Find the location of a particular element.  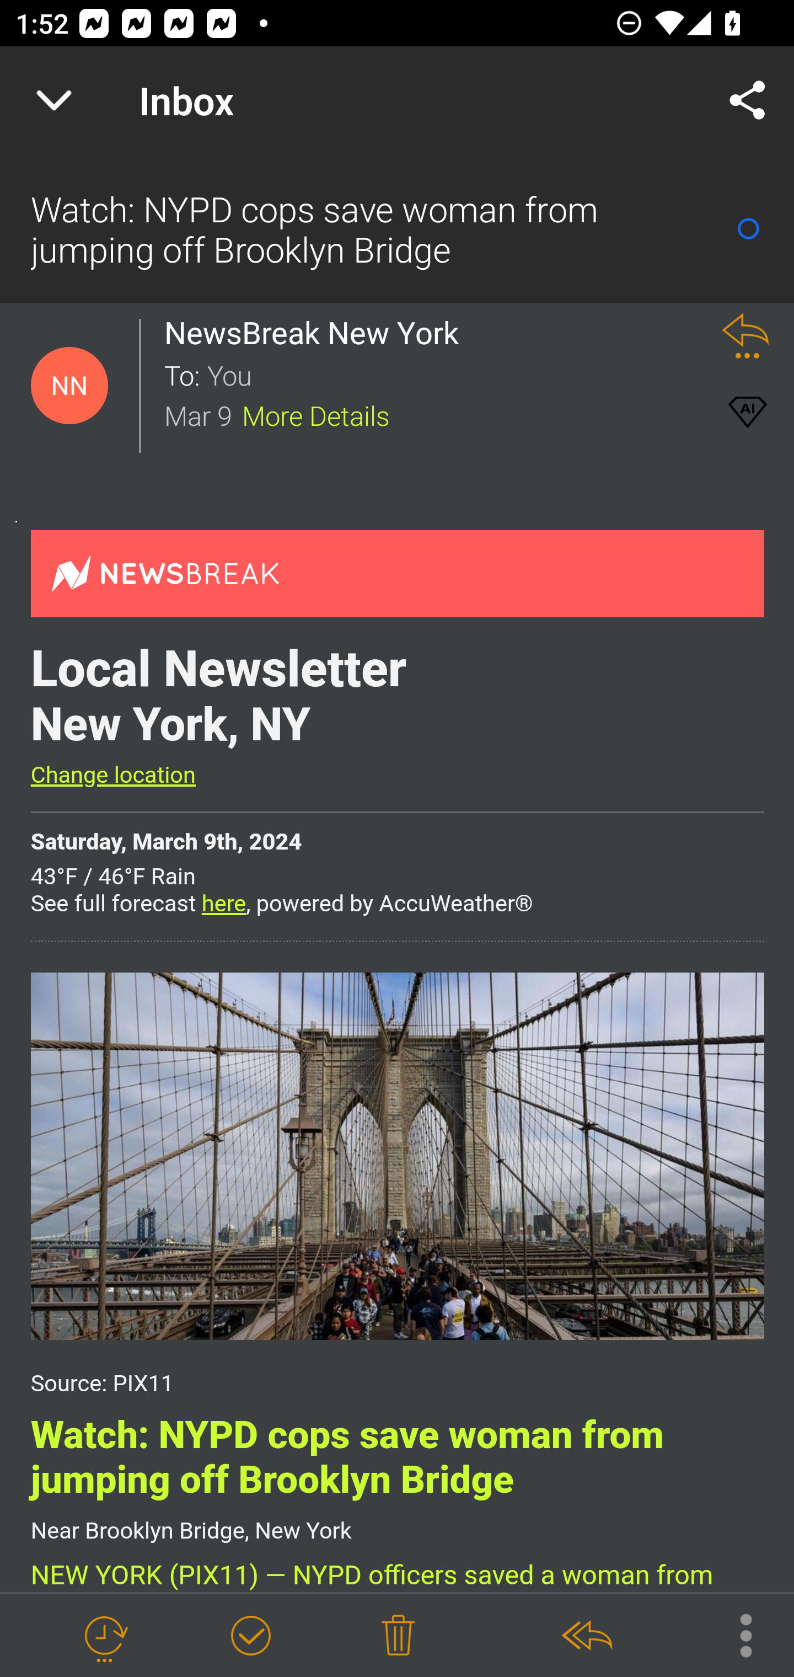

here is located at coordinates (224, 905).